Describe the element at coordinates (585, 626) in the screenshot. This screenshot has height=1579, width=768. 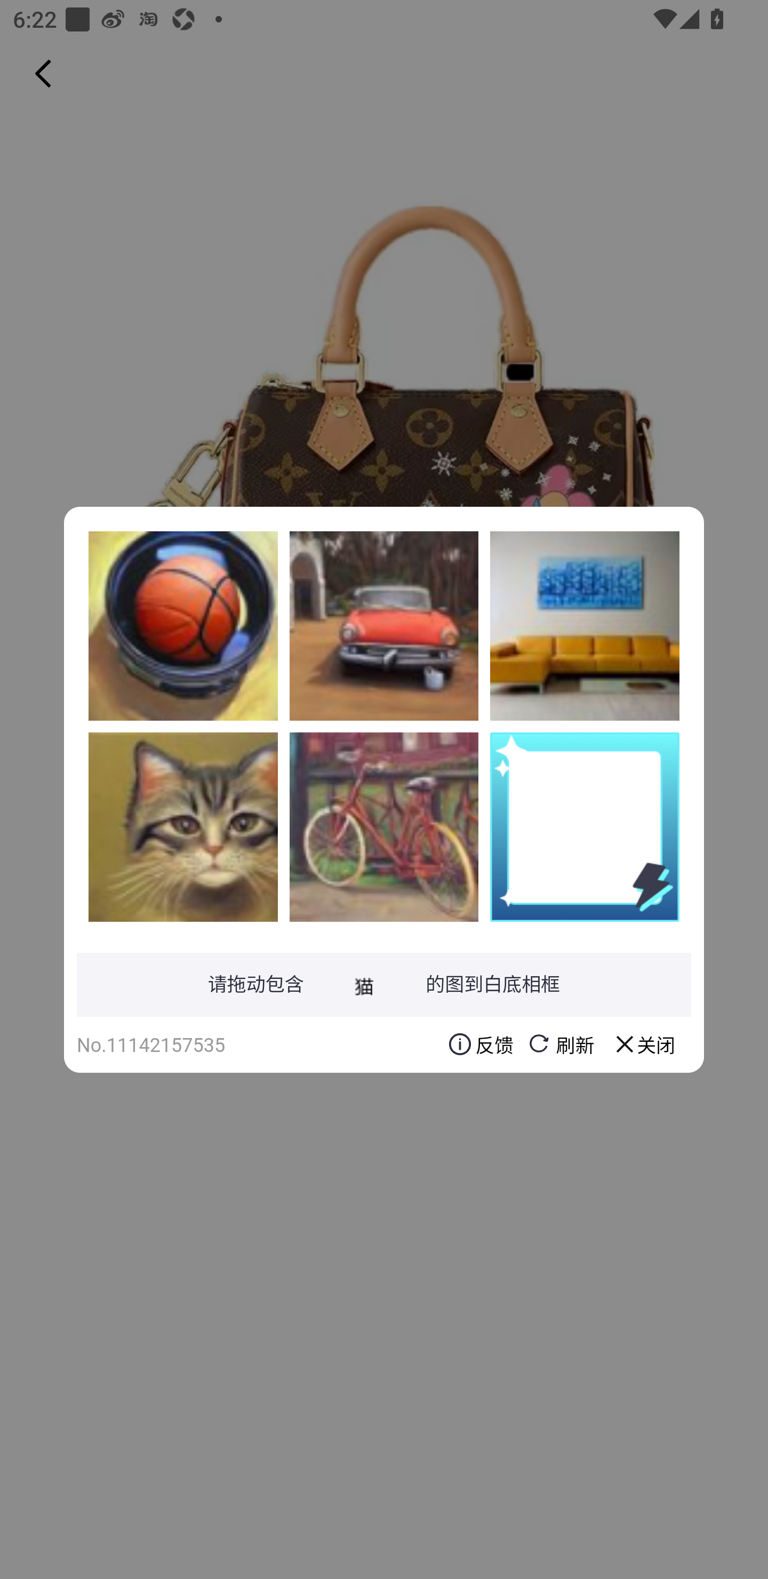
I see `YM` at that location.